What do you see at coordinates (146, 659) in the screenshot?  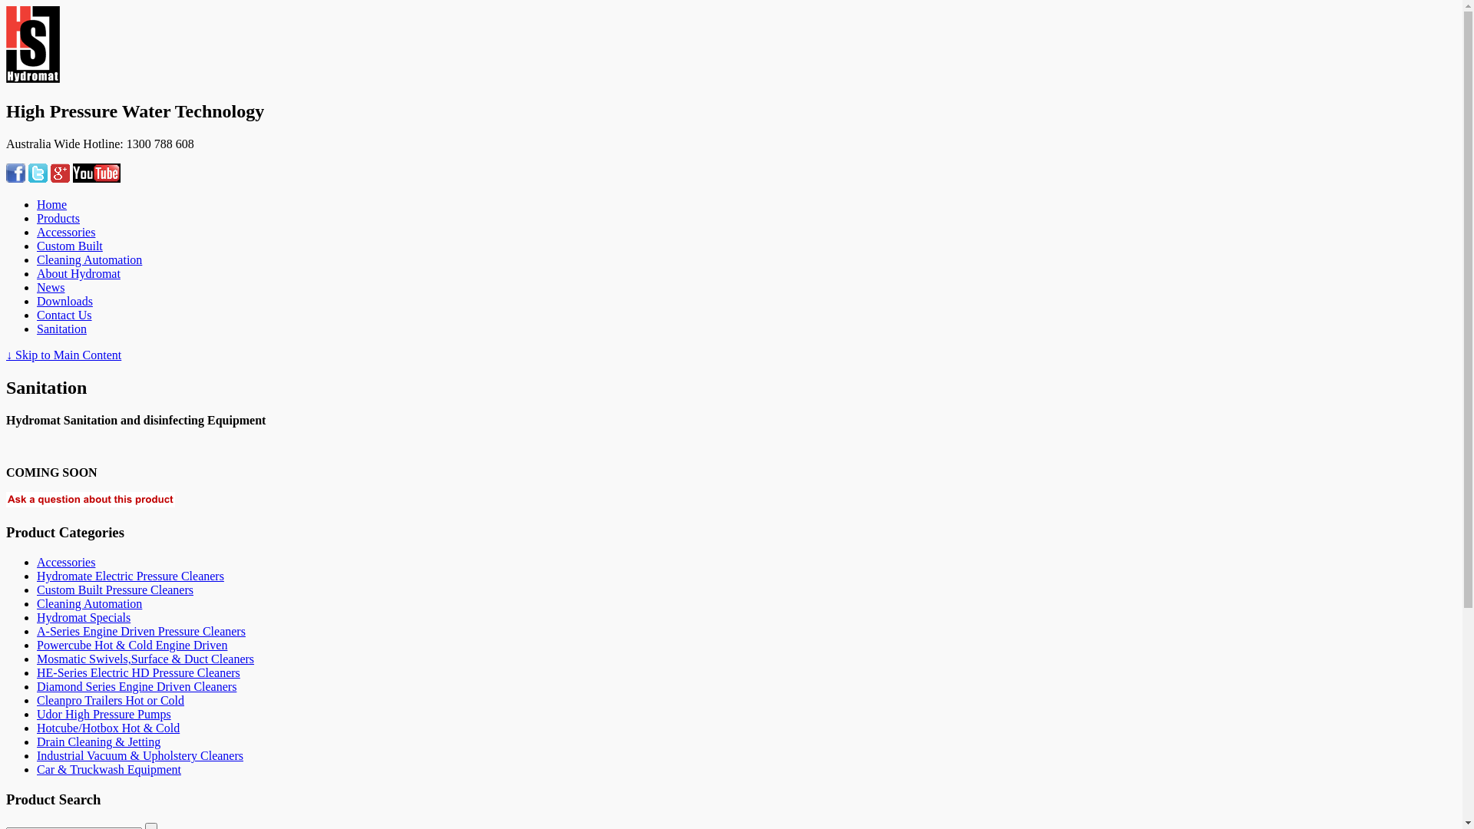 I see `Mosmatic Swivels,Surface & Duct Cleaners` at bounding box center [146, 659].